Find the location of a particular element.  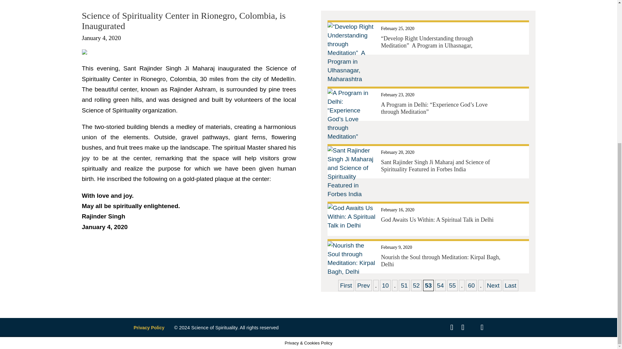

Page 55 is located at coordinates (452, 285).